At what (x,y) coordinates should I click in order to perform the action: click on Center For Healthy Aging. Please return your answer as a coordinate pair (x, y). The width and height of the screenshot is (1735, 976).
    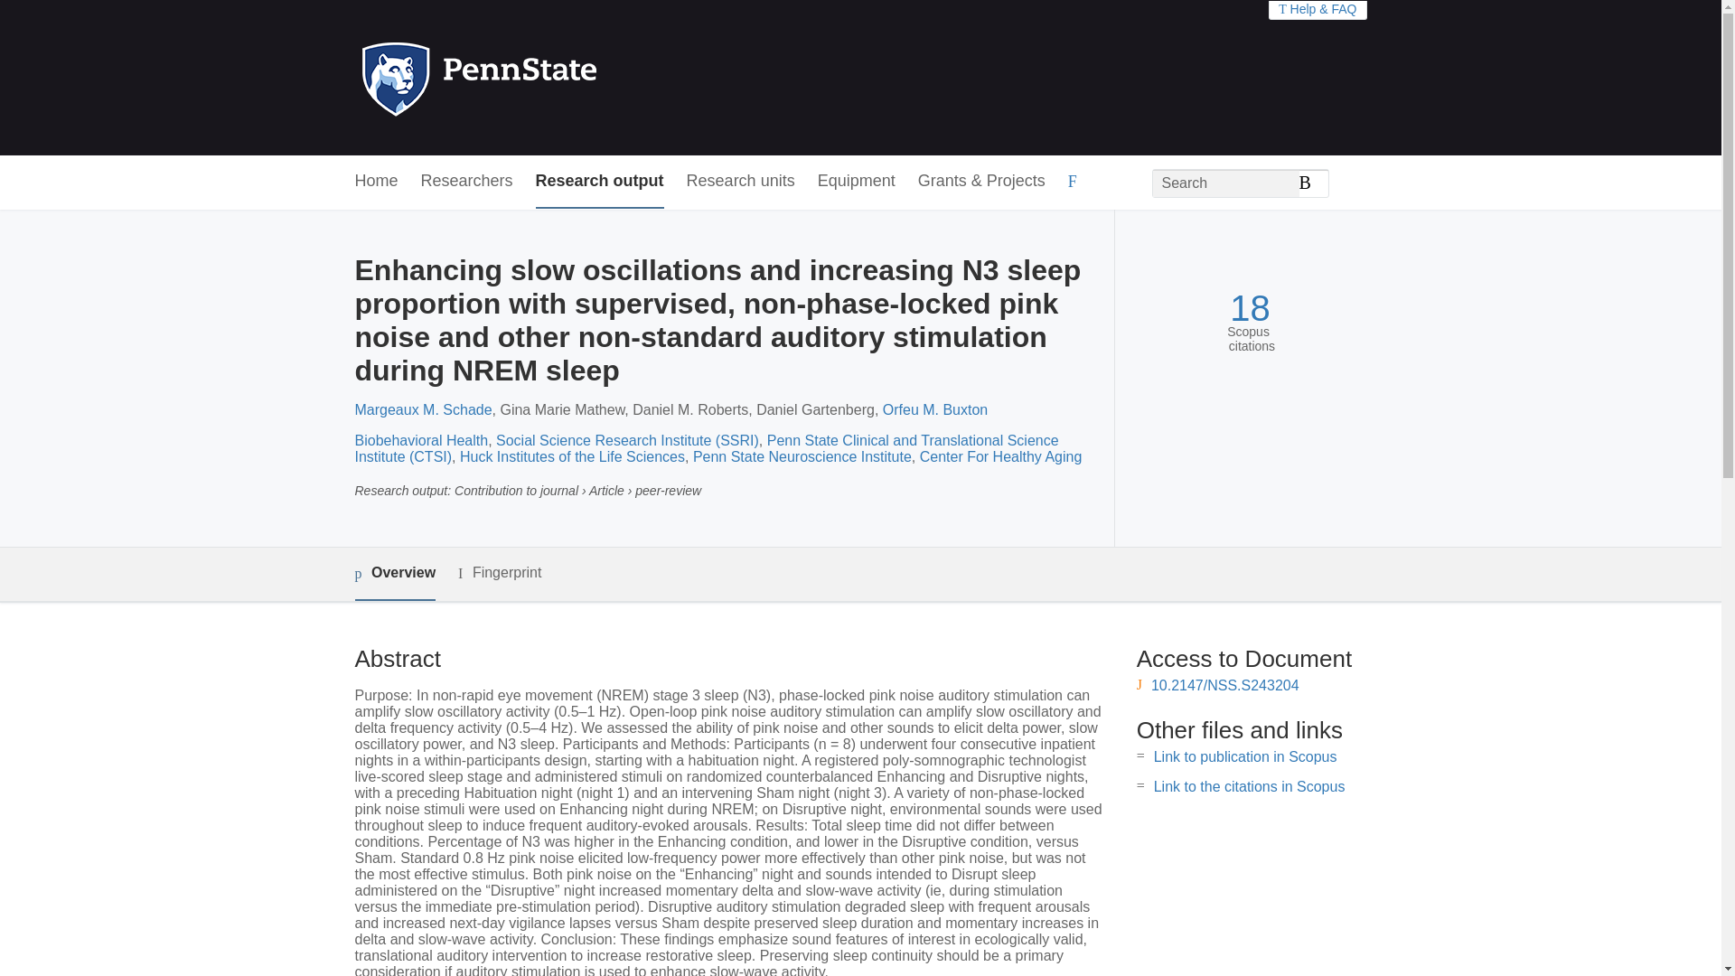
    Looking at the image, I should click on (1001, 456).